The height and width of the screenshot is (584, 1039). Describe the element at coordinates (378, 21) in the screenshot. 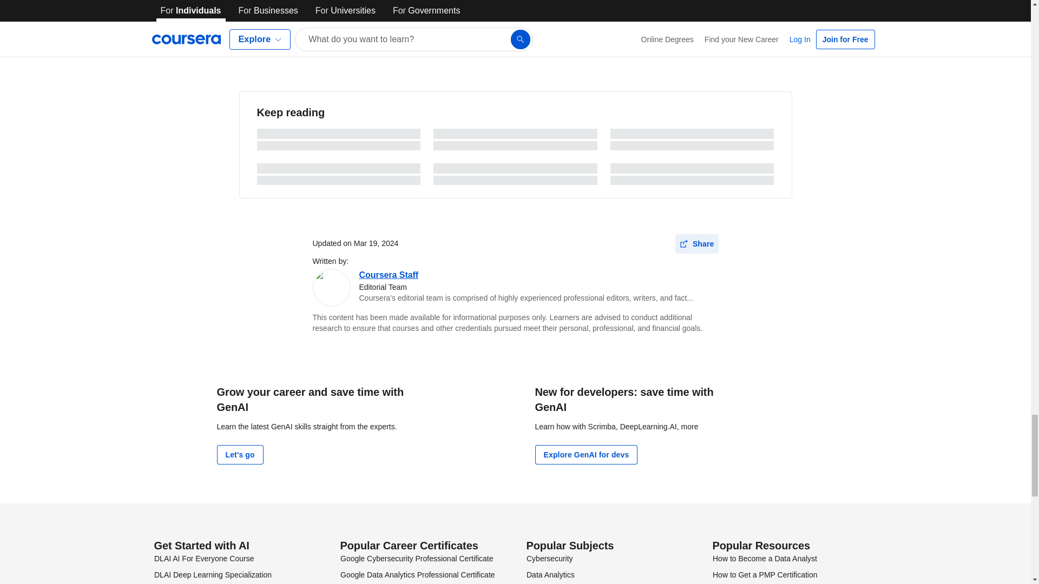

I see `Learn More` at that location.